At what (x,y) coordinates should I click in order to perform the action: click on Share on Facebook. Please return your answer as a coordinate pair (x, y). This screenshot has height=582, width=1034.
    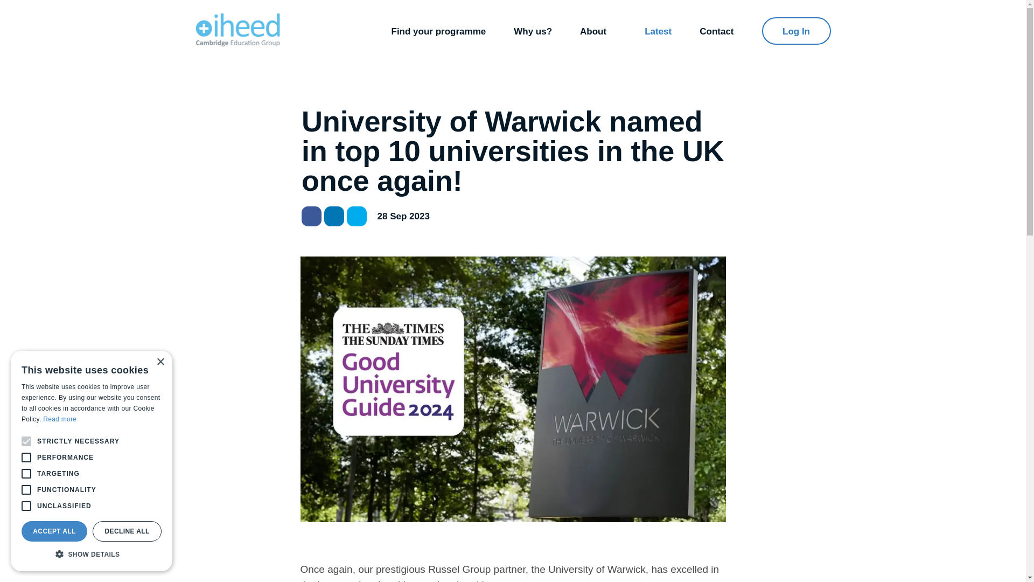
    Looking at the image, I should click on (311, 217).